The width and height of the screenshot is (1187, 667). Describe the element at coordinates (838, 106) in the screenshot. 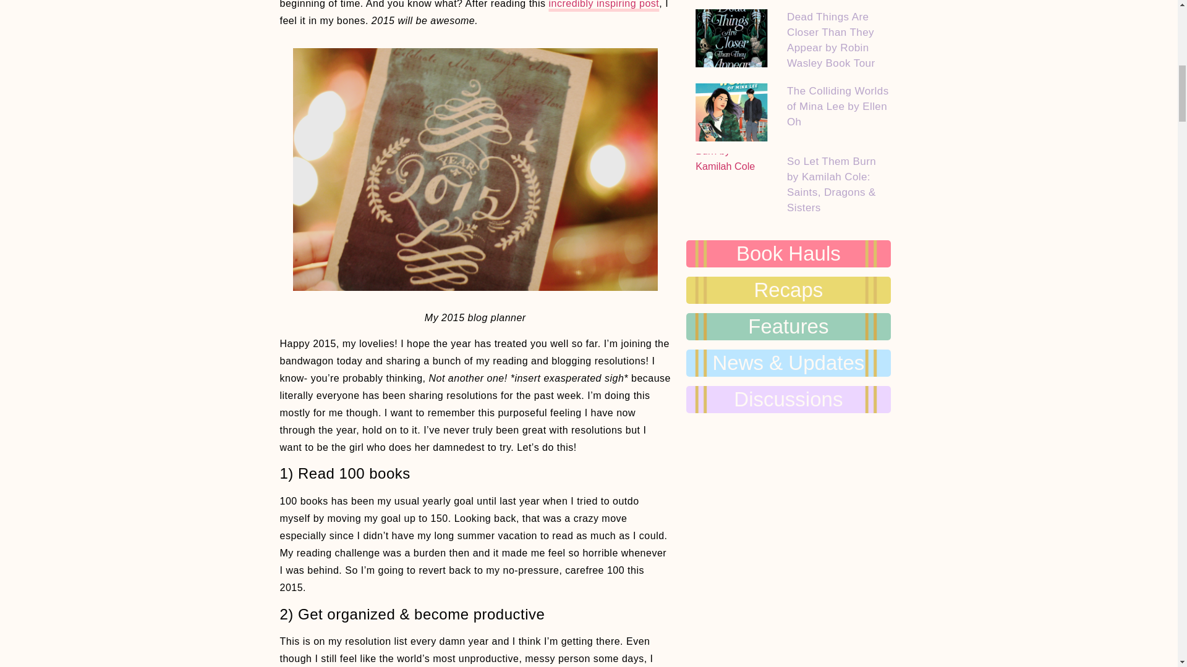

I see `The Colliding Worlds of Mina Lee by Ellen Oh` at that location.